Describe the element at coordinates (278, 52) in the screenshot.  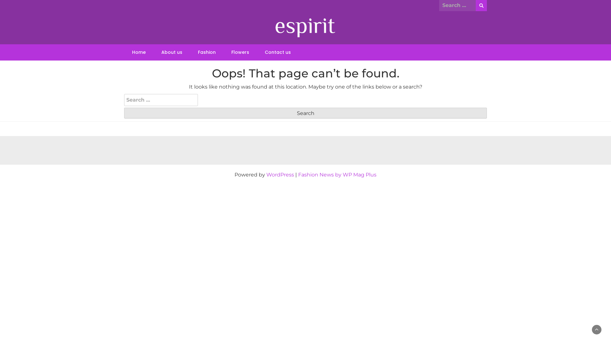
I see `Contact us` at that location.